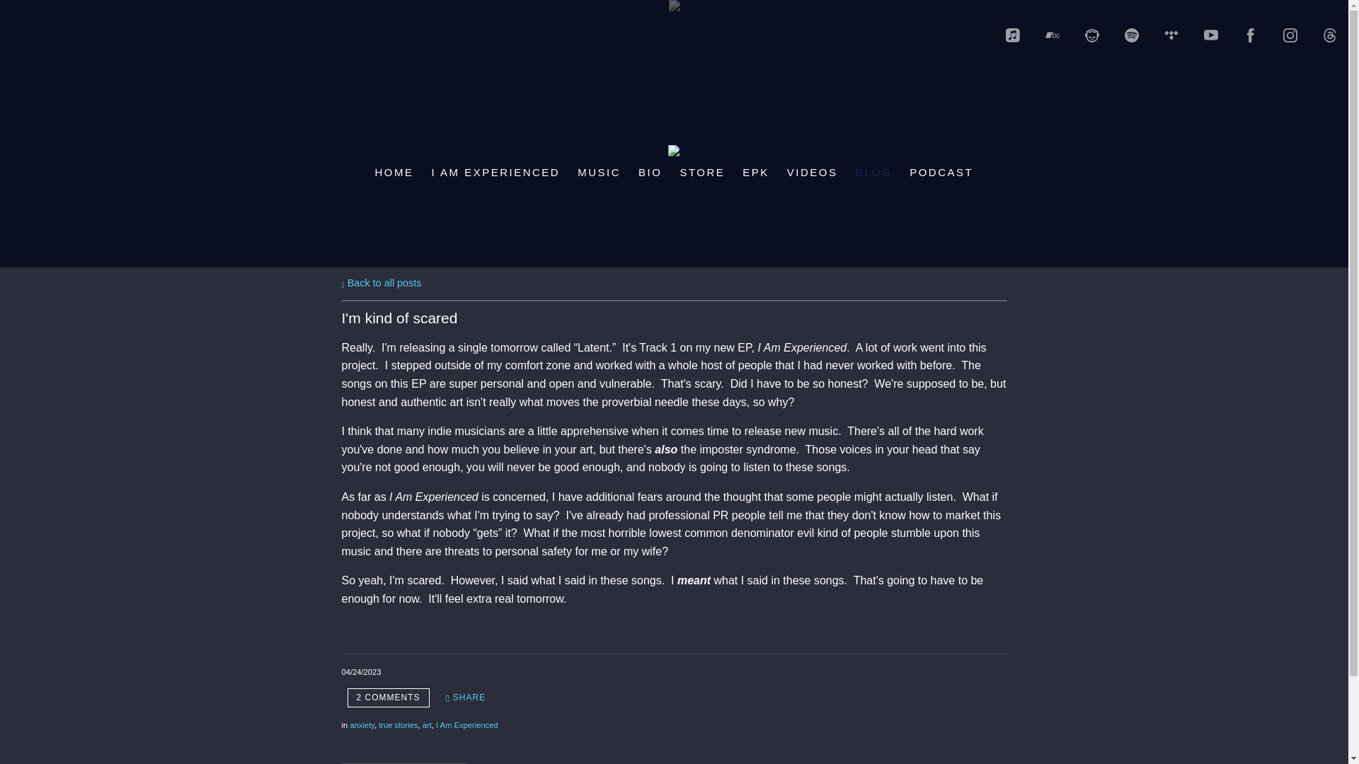 This screenshot has height=764, width=1359. I want to click on HOME, so click(394, 171).